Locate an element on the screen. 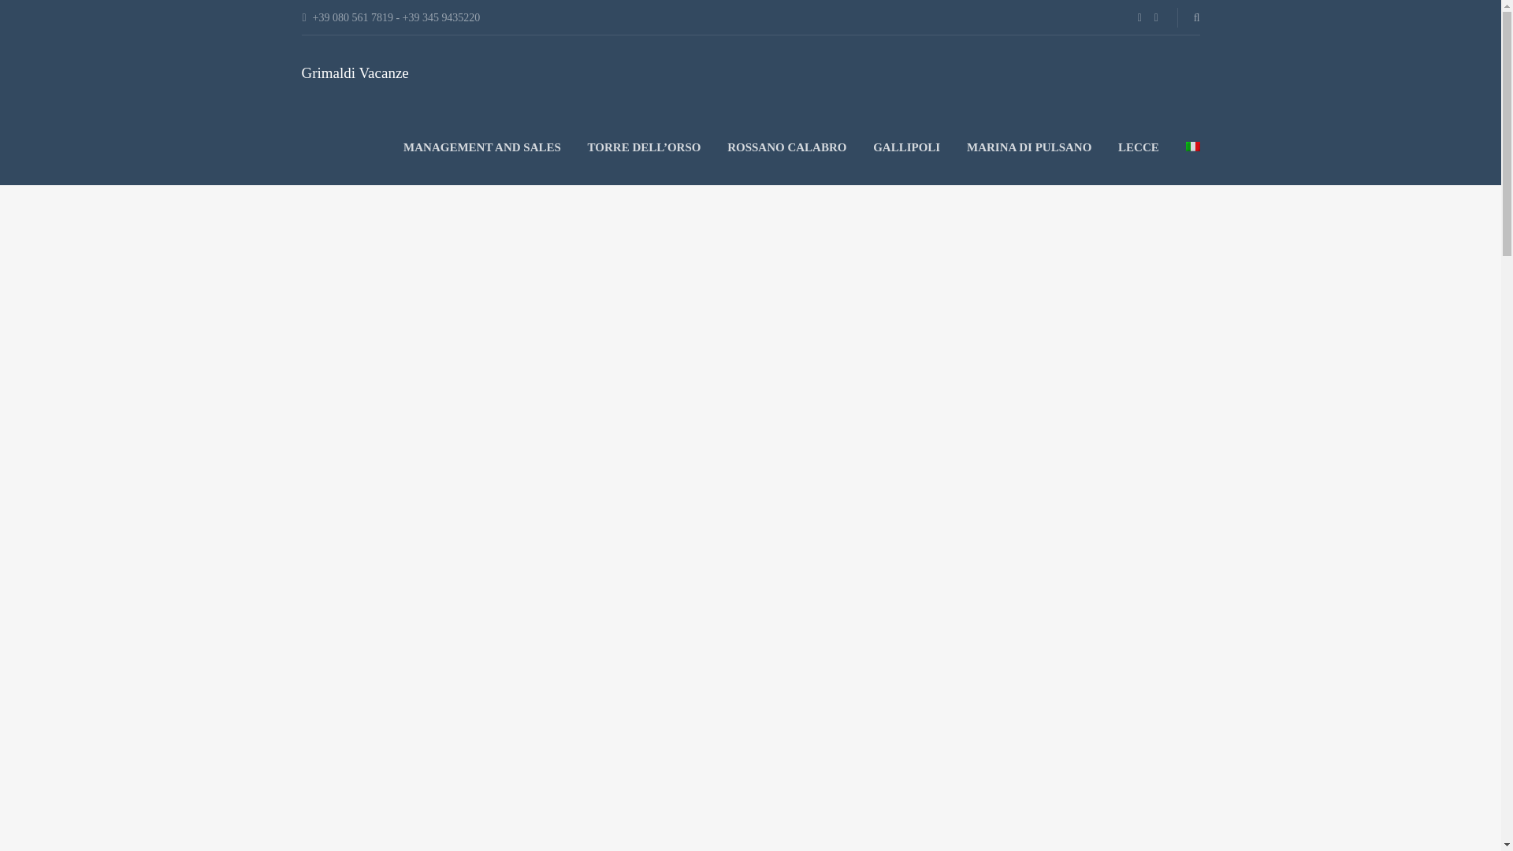  MANAGEMENT AND SALES is located at coordinates (482, 147).